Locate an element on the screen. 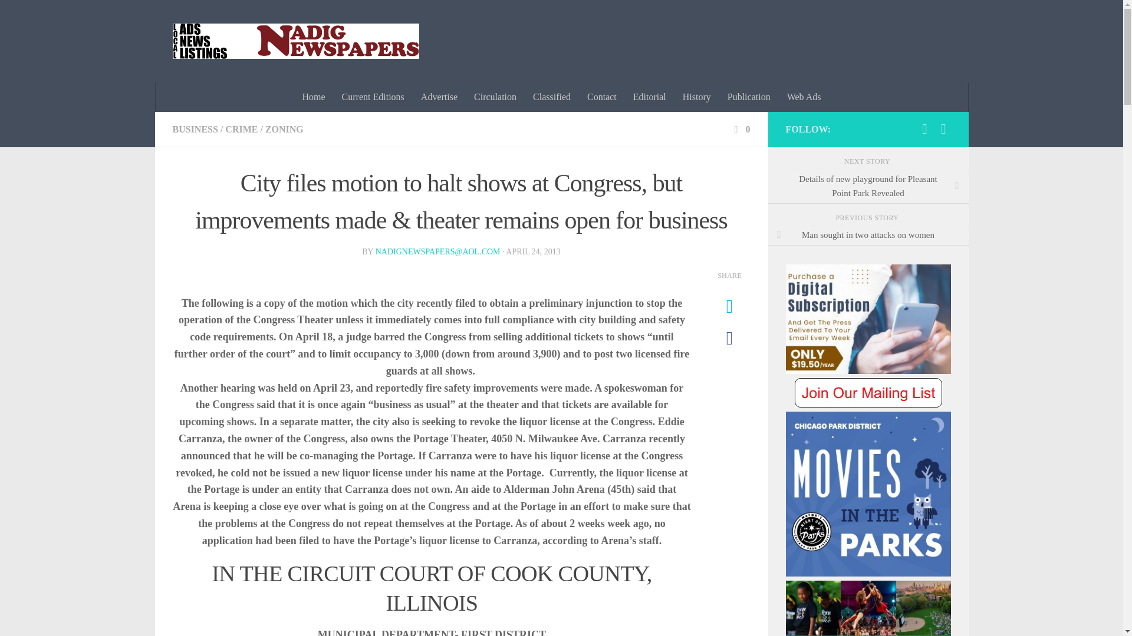 The width and height of the screenshot is (1132, 636). Current Editions is located at coordinates (373, 97).